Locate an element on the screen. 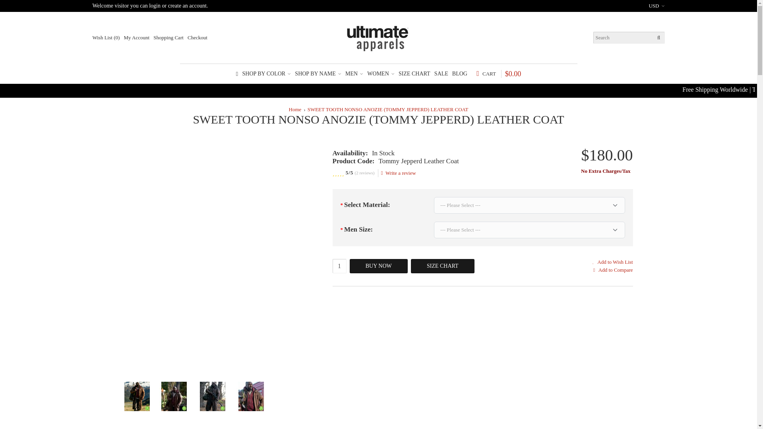  USD is located at coordinates (656, 6).